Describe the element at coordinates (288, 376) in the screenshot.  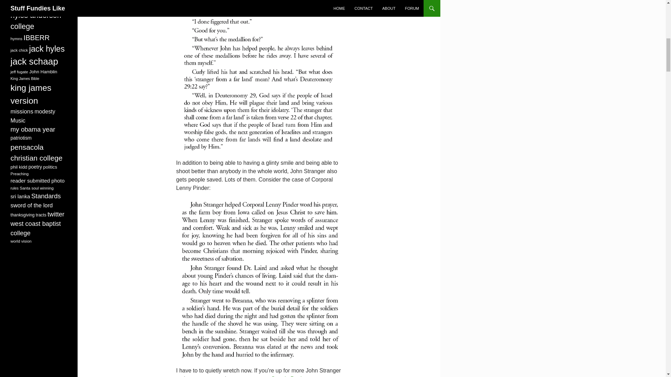
I see `Google Books` at that location.